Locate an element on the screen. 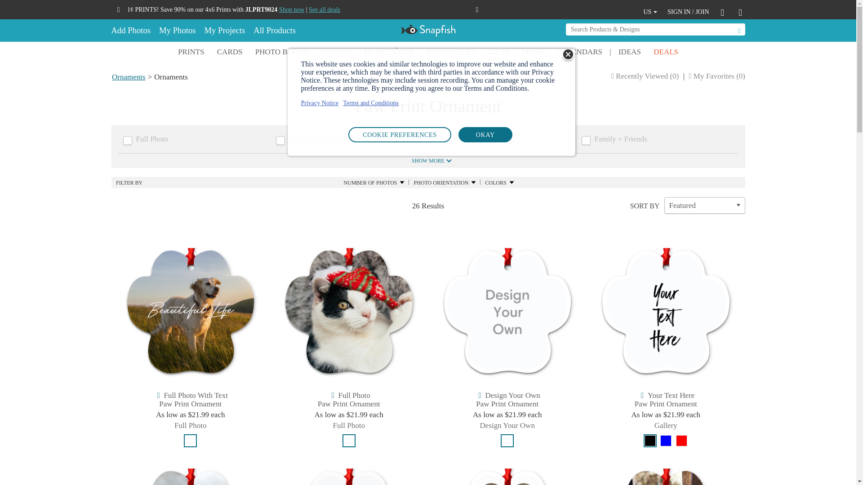 This screenshot has width=863, height=485. Shop now is located at coordinates (291, 9).